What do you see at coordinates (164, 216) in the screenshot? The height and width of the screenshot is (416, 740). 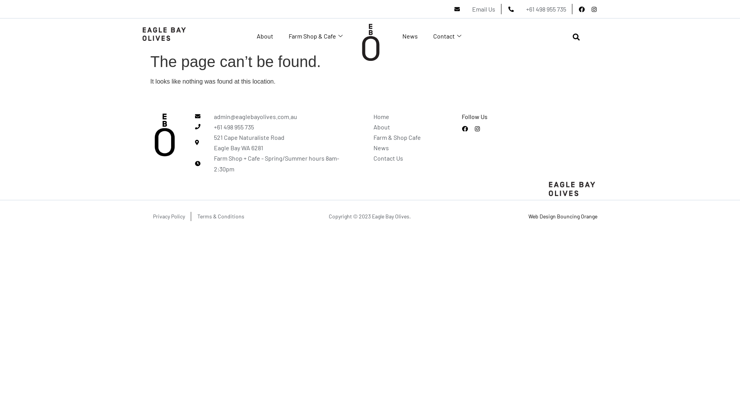 I see `Privacy Policy` at bounding box center [164, 216].